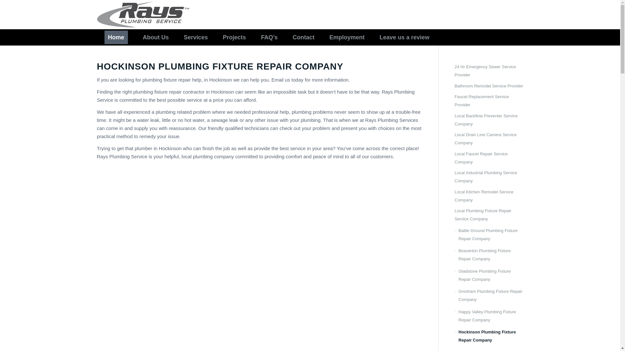 The height and width of the screenshot is (351, 625). What do you see at coordinates (234, 37) in the screenshot?
I see `Projects` at bounding box center [234, 37].